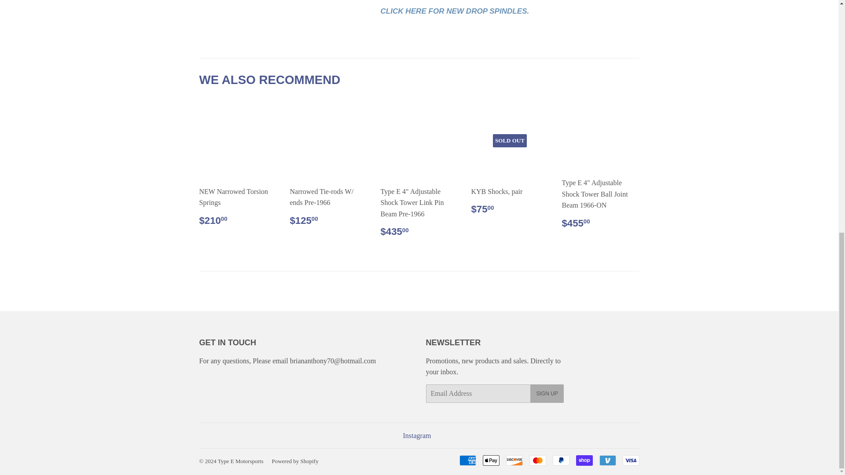 The image size is (845, 475). Describe the element at coordinates (514, 460) in the screenshot. I see `Discover` at that location.